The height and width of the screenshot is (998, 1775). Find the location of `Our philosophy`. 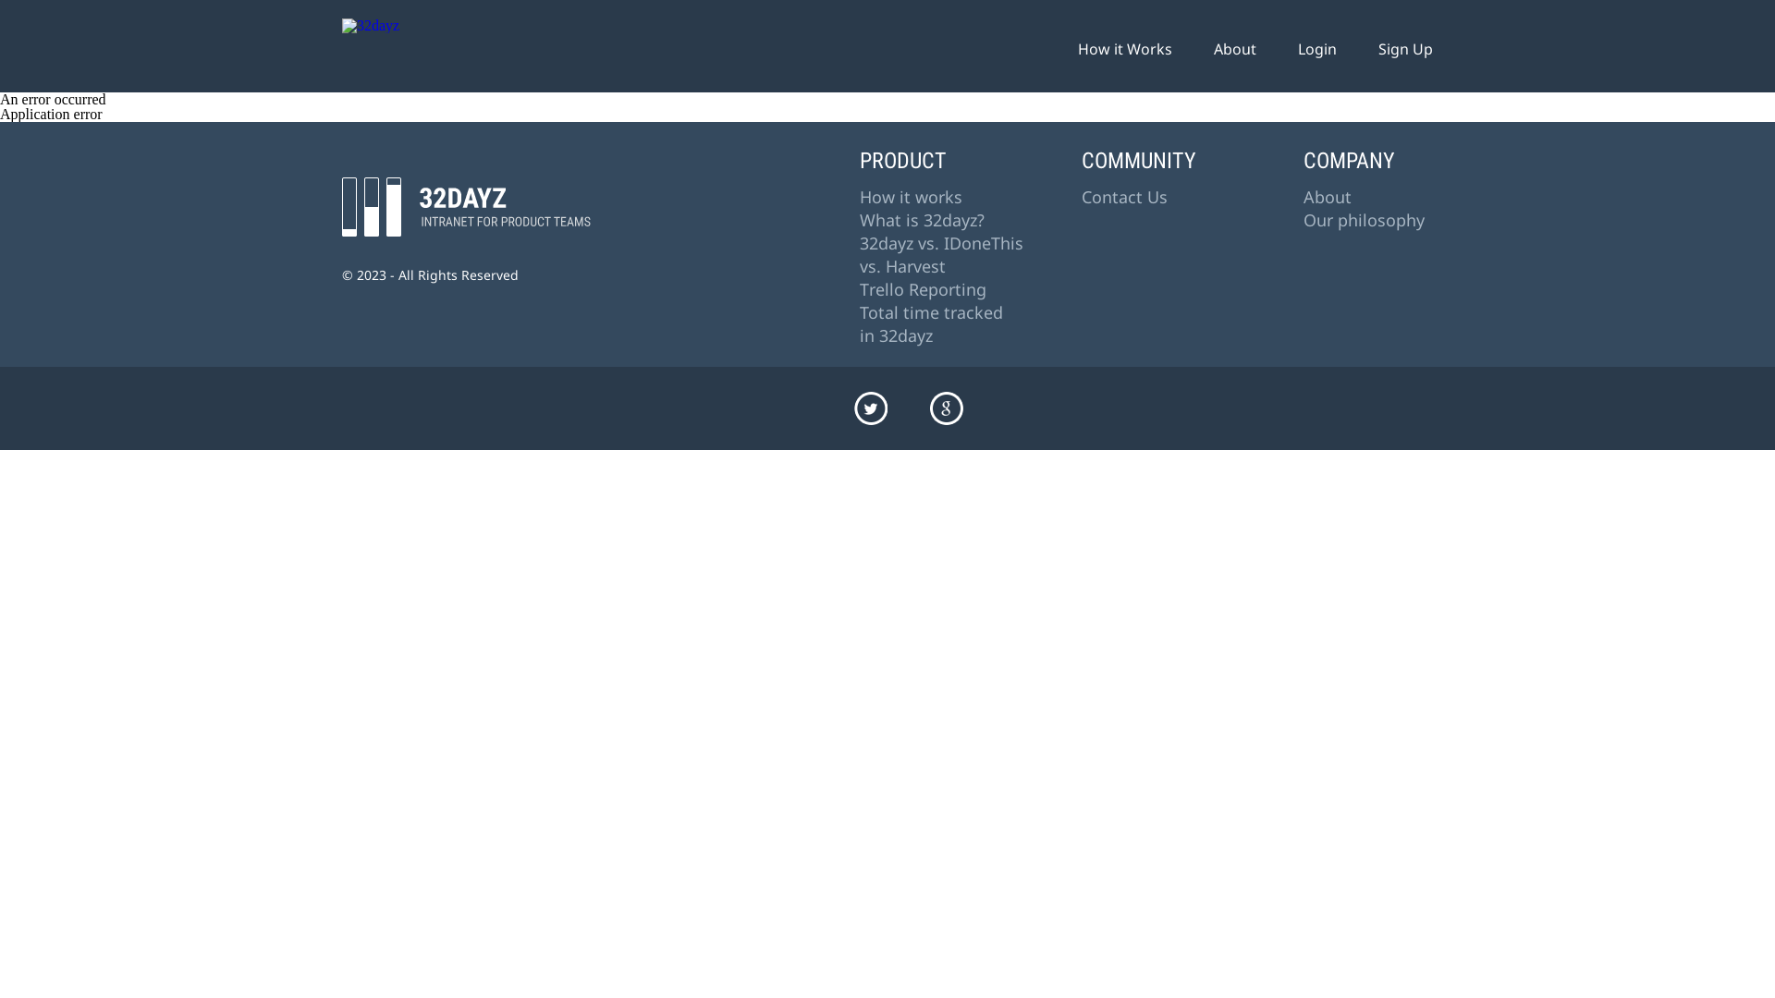

Our philosophy is located at coordinates (1365, 220).